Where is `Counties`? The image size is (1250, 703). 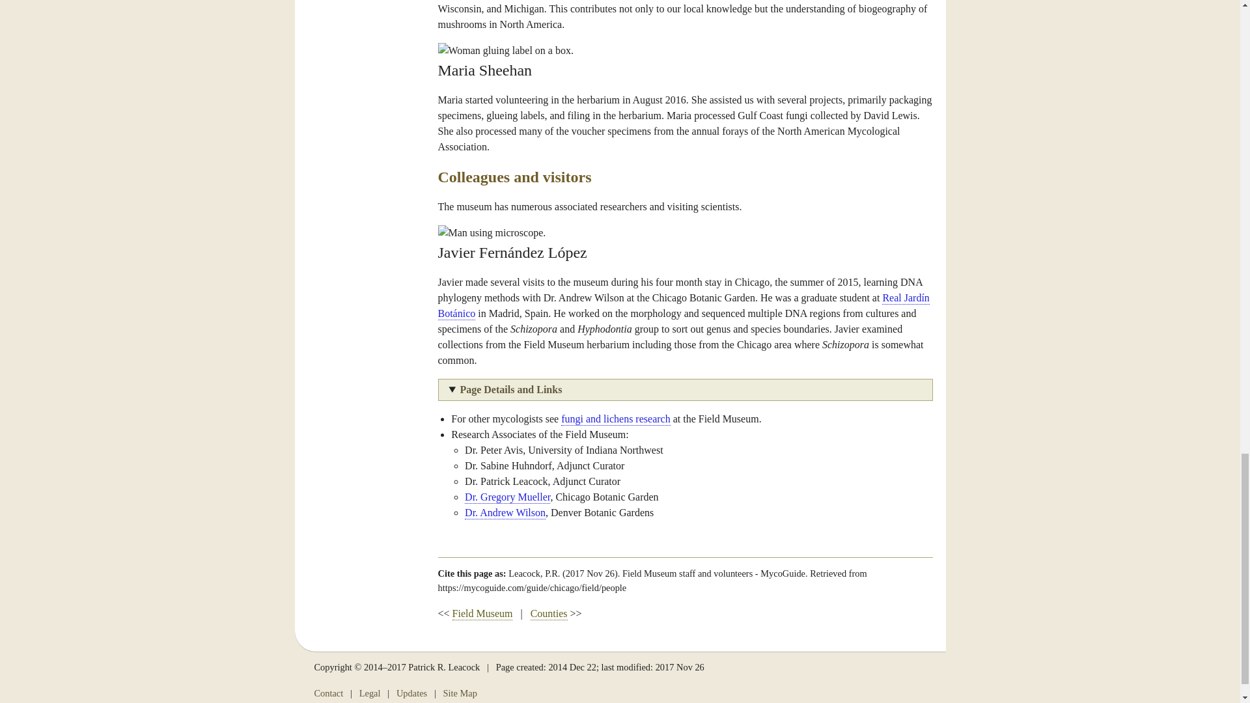 Counties is located at coordinates (548, 614).